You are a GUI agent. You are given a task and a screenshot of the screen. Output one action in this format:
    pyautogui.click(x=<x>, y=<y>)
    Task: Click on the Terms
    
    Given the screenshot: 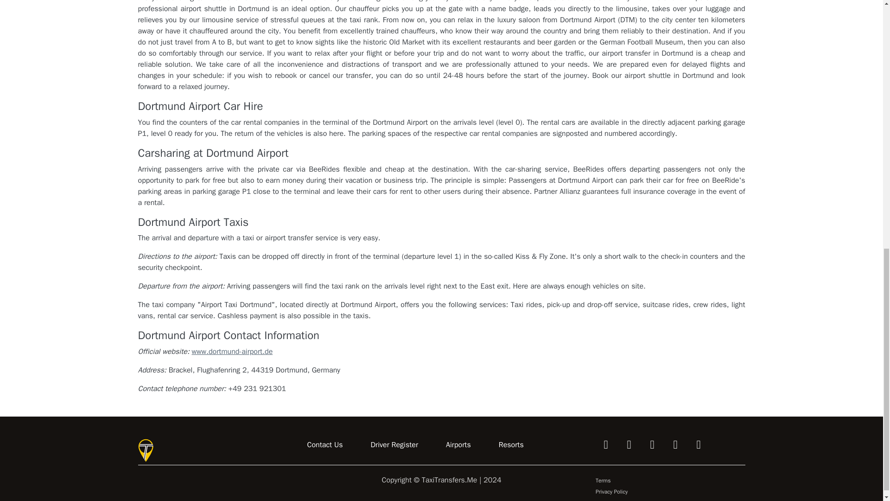 What is the action you would take?
    pyautogui.click(x=603, y=481)
    